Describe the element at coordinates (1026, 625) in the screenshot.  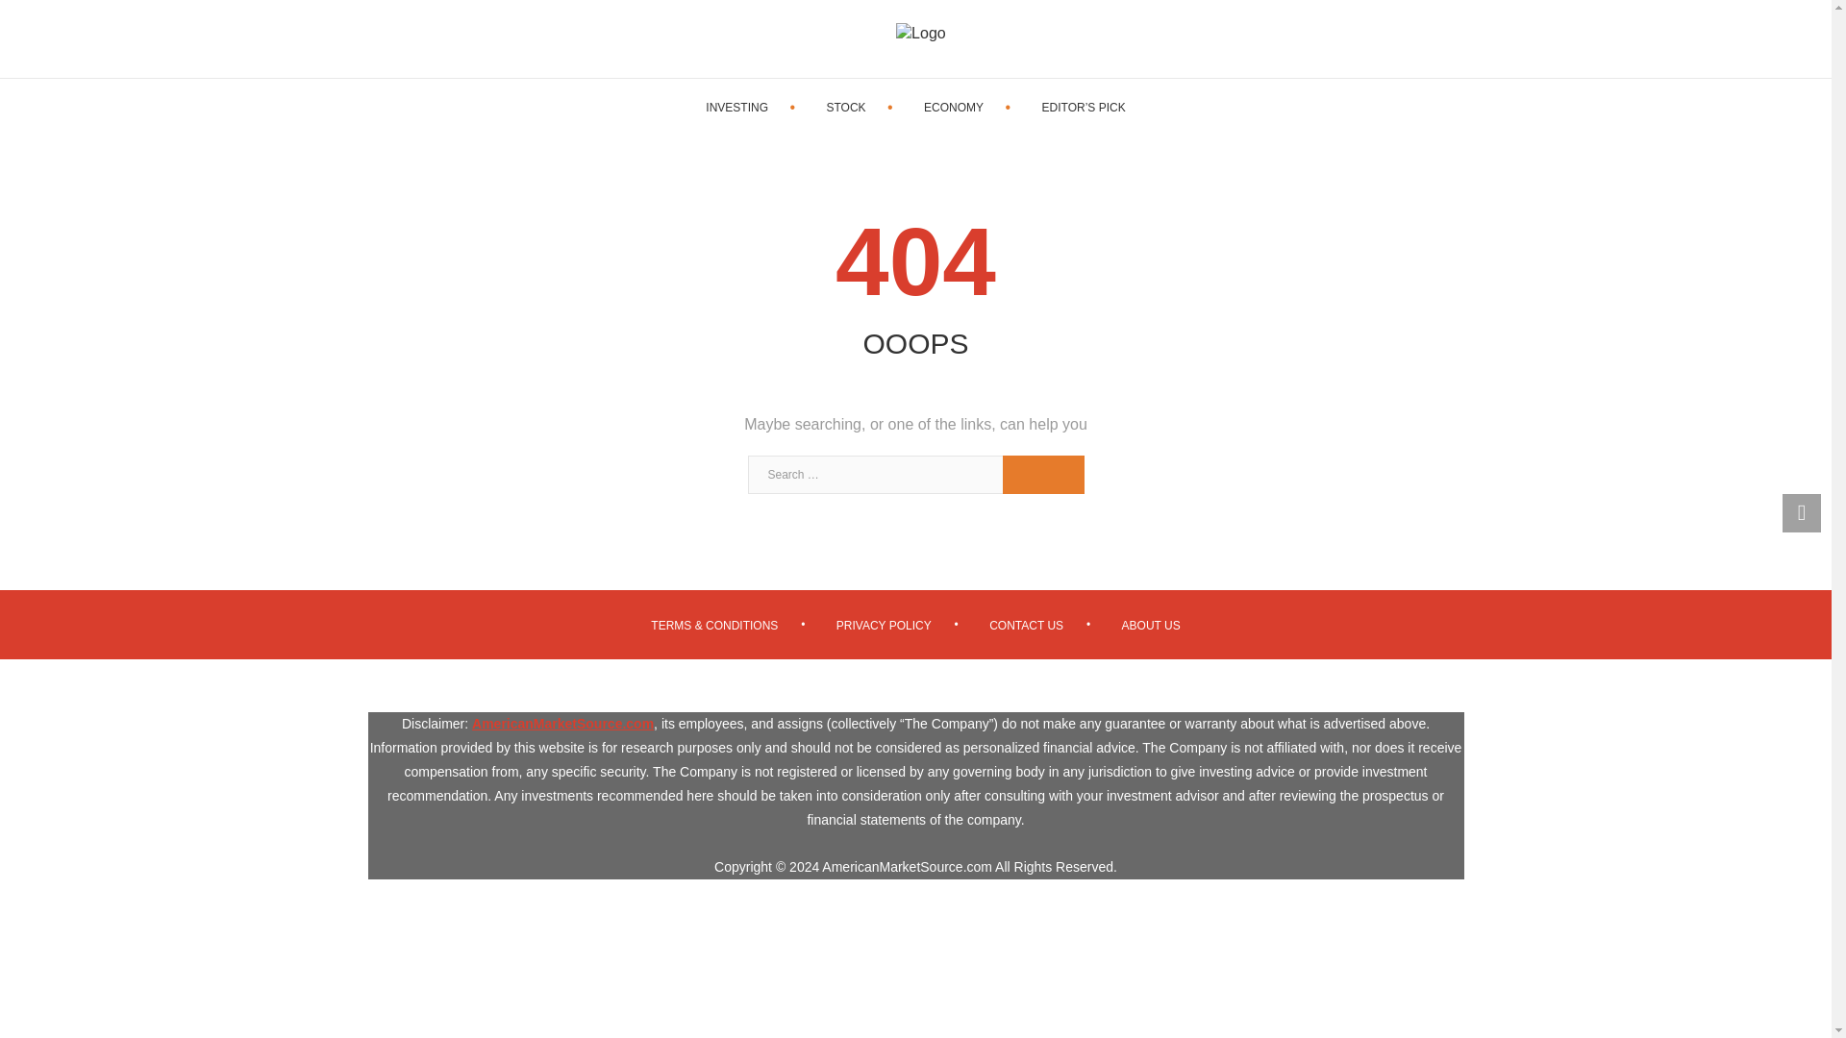
I see `CONTACT US` at that location.